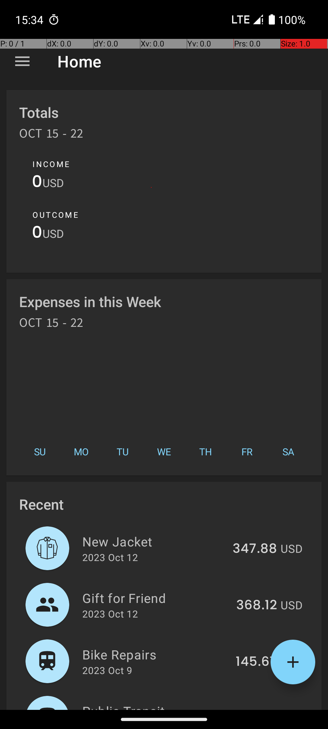 The image size is (328, 729). I want to click on Public Transit, so click(155, 706).